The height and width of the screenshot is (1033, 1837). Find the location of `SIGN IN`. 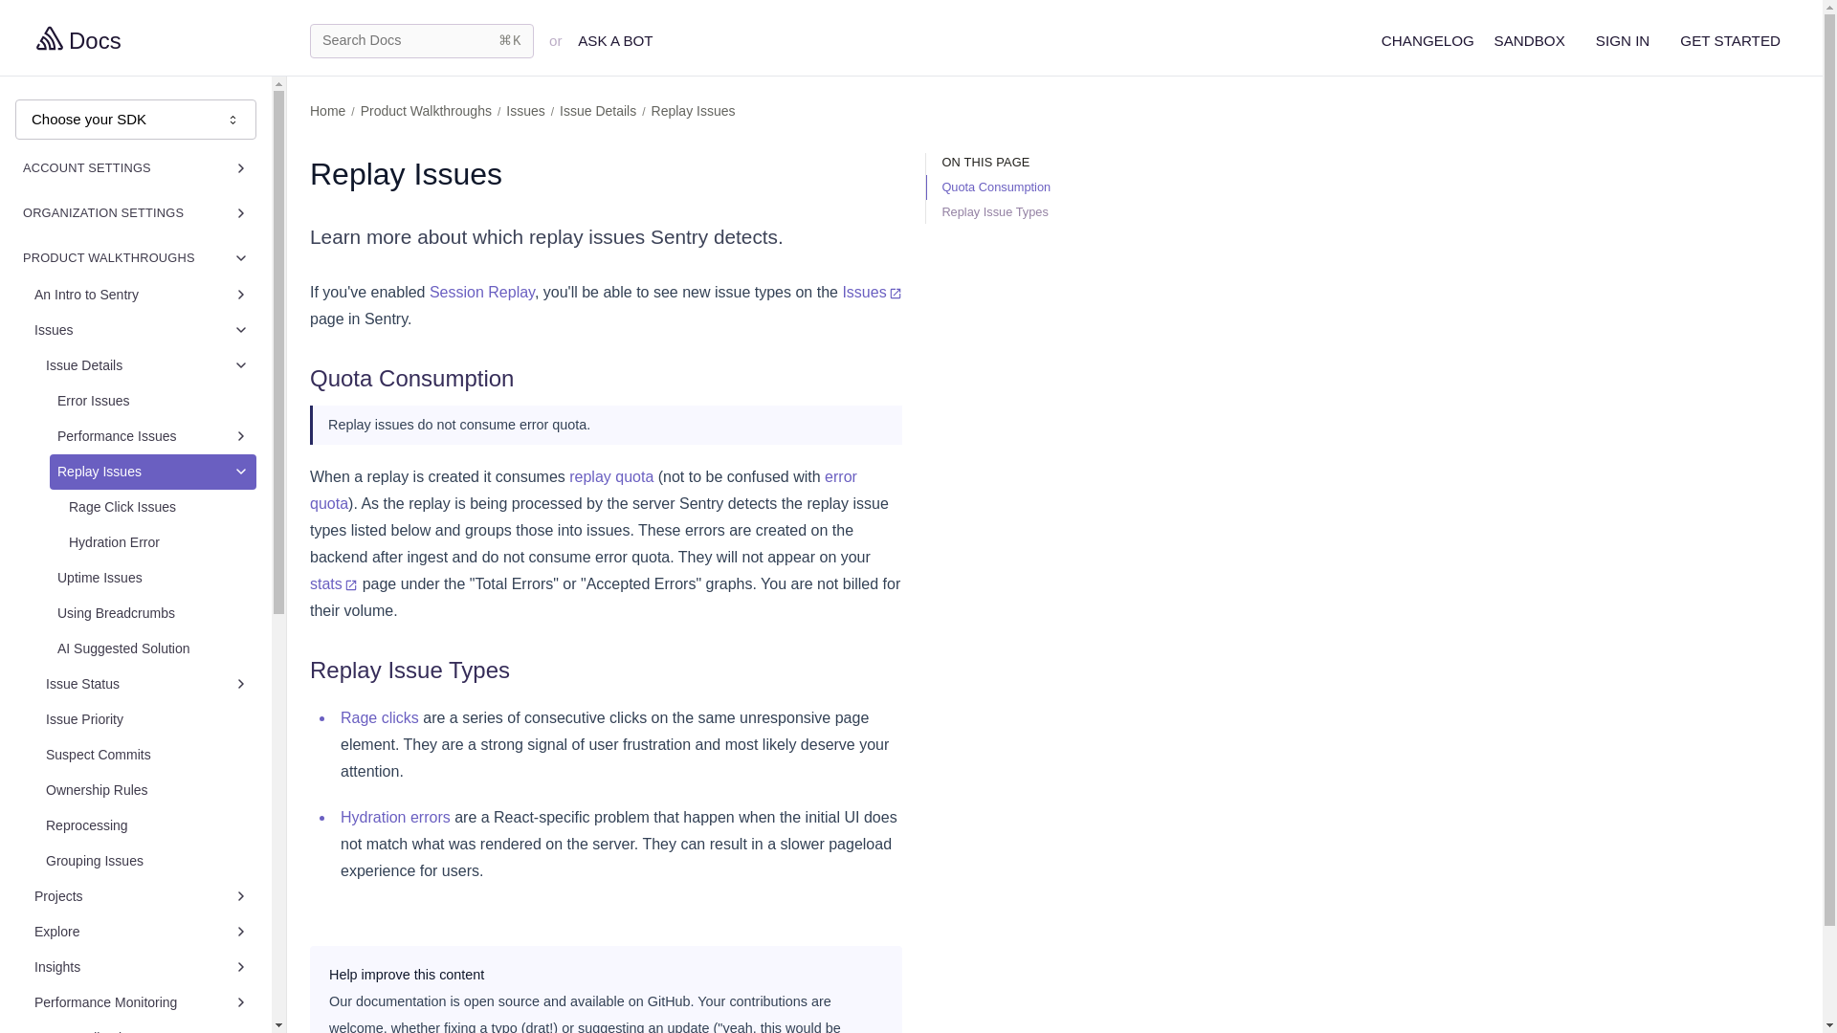

SIGN IN is located at coordinates (1623, 40).